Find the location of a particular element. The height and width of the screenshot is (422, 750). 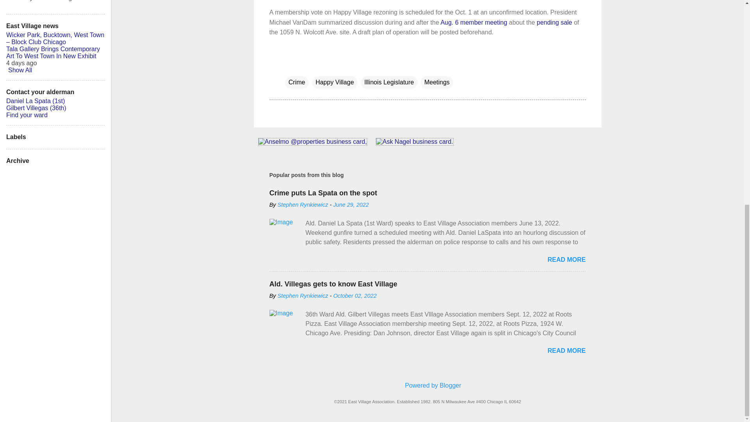

October 02, 2022 is located at coordinates (355, 295).